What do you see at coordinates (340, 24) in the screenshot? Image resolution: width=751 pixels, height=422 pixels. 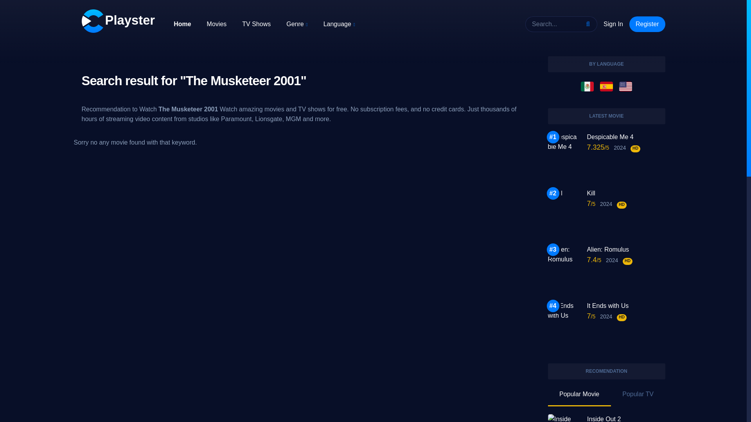 I see `Language` at bounding box center [340, 24].